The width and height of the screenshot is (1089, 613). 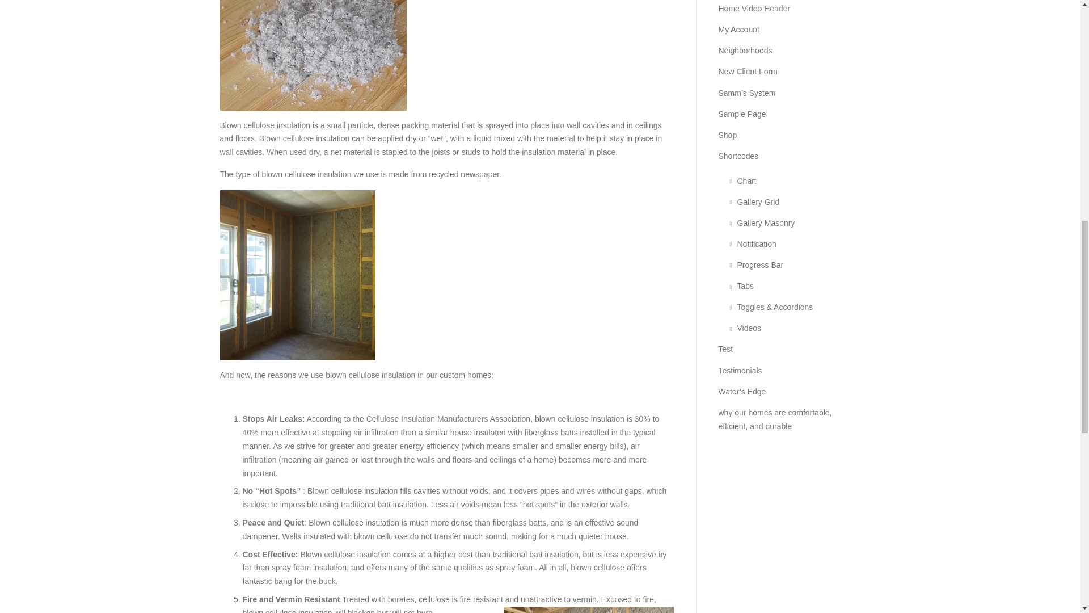 I want to click on New Client Form, so click(x=748, y=71).